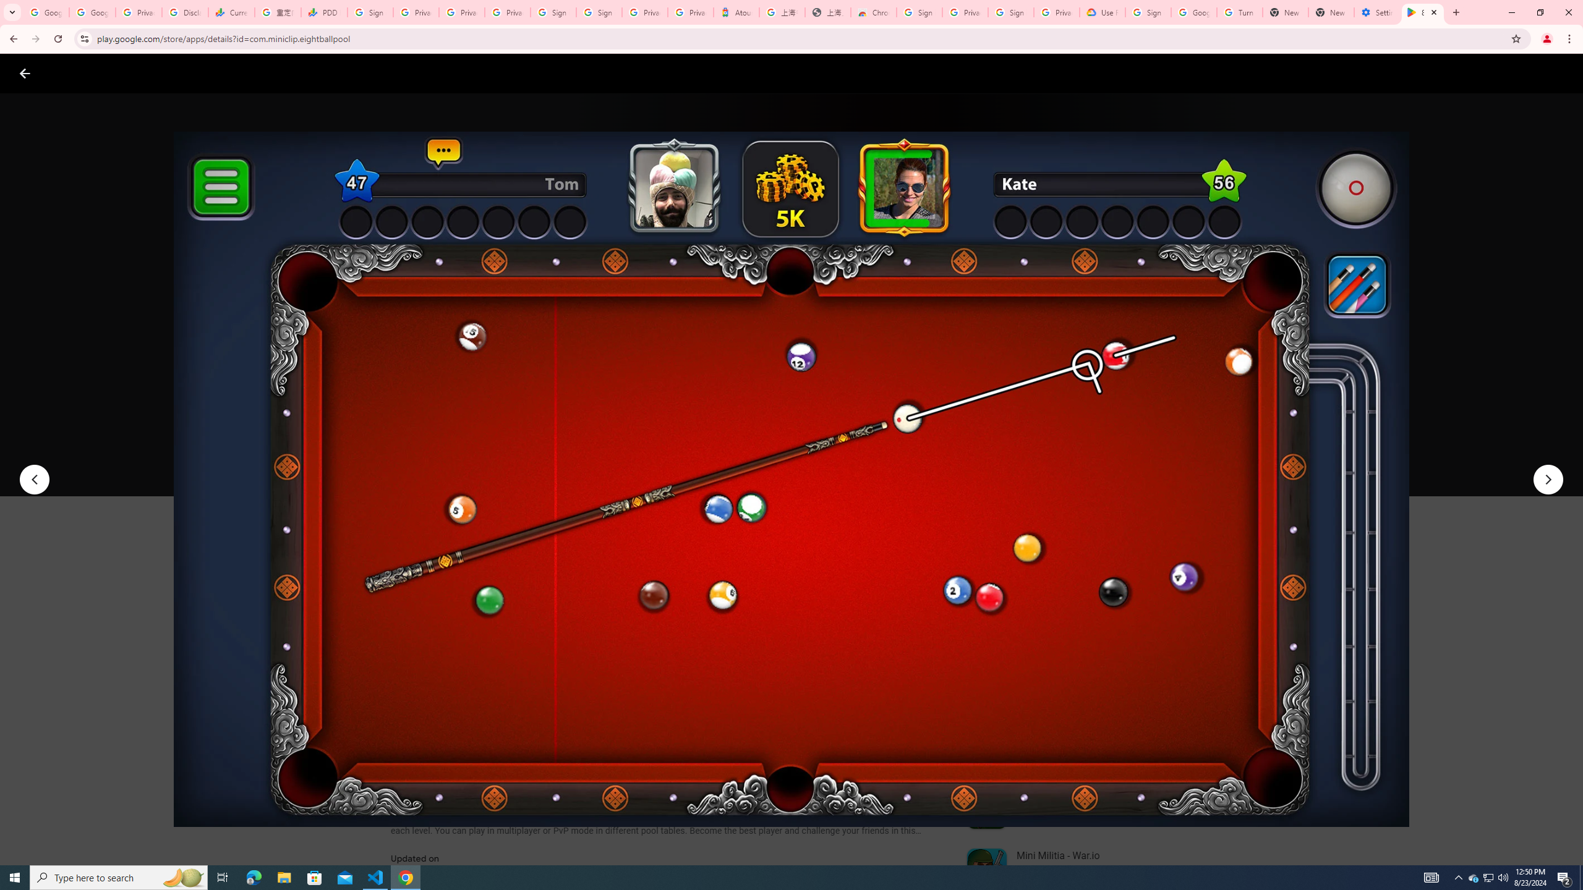 This screenshot has width=1583, height=890. I want to click on Atour Hotel - Google hotels, so click(736, 12).